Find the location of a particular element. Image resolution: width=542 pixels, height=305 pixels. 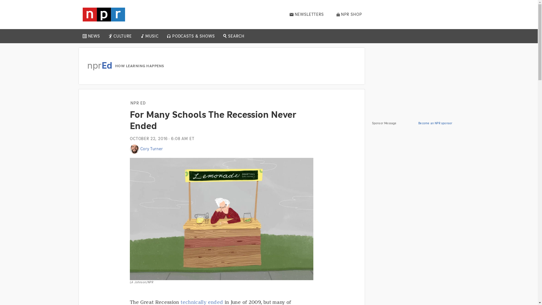

NPR SHOP is located at coordinates (349, 14).